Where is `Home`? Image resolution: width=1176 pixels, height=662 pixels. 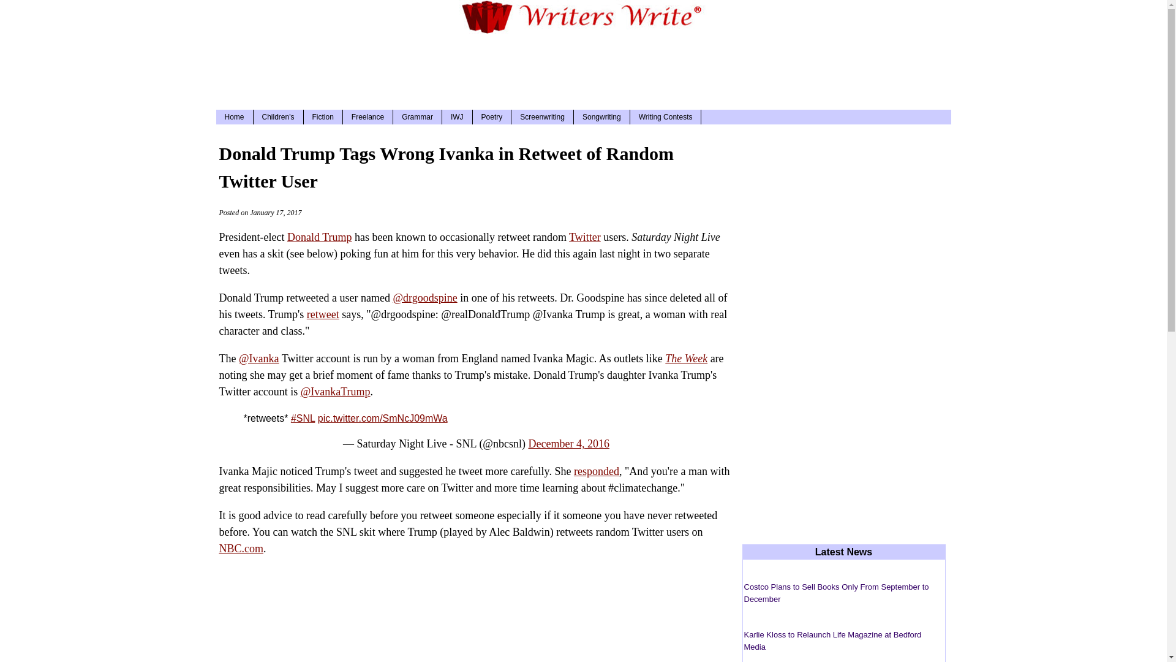 Home is located at coordinates (234, 117).